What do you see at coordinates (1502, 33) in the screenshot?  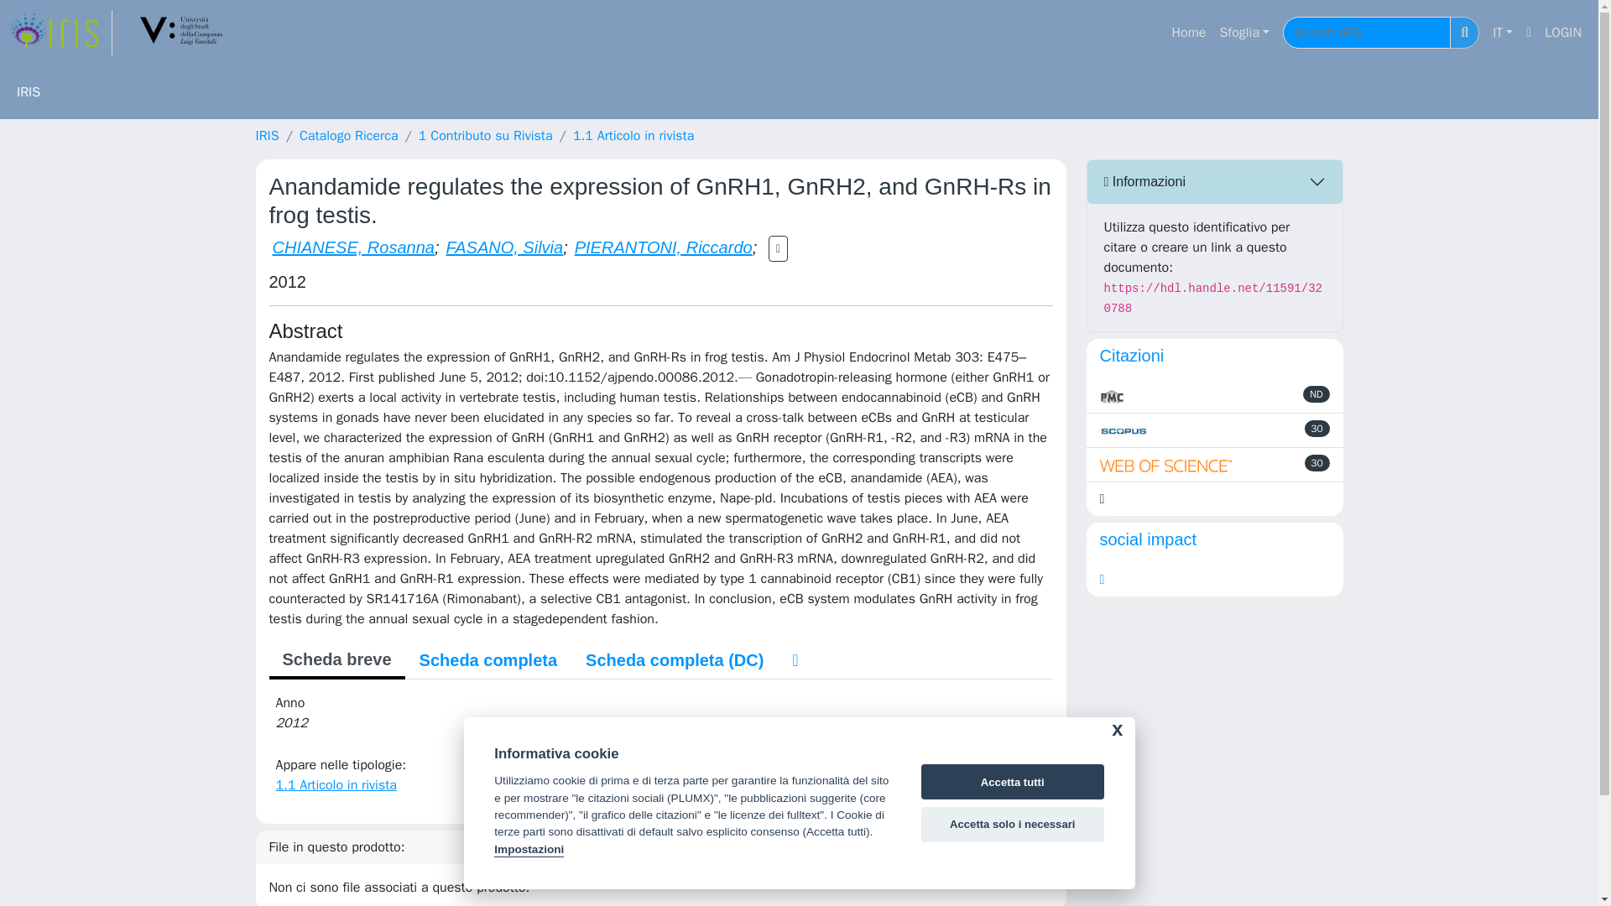 I see `IT` at bounding box center [1502, 33].